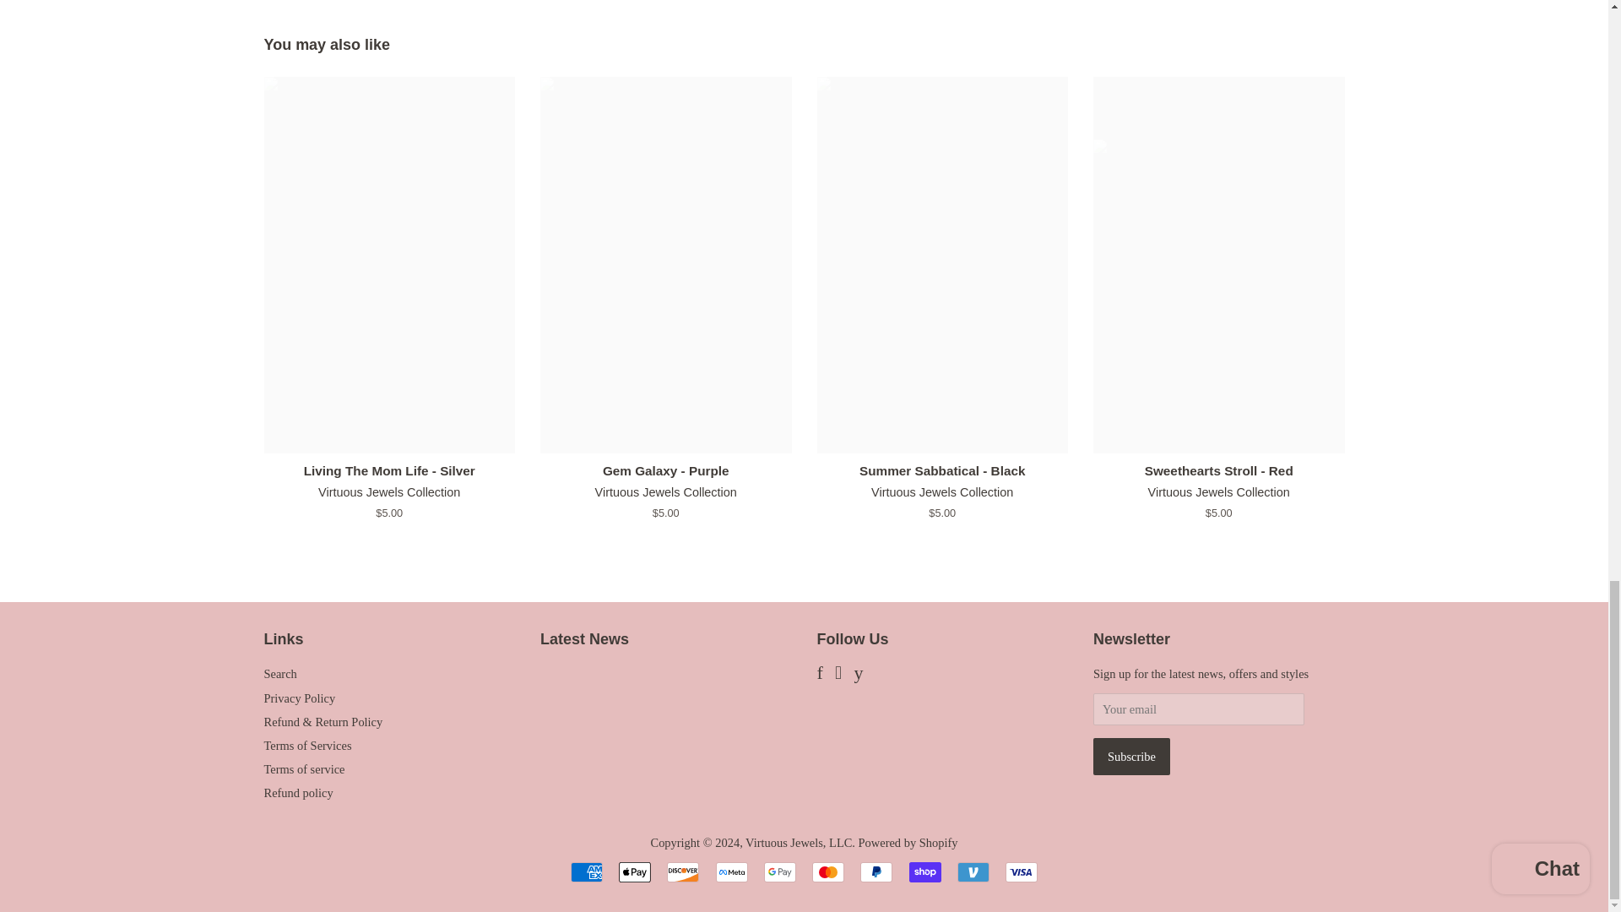 The width and height of the screenshot is (1621, 912). Describe the element at coordinates (1021, 871) in the screenshot. I see `Visa` at that location.